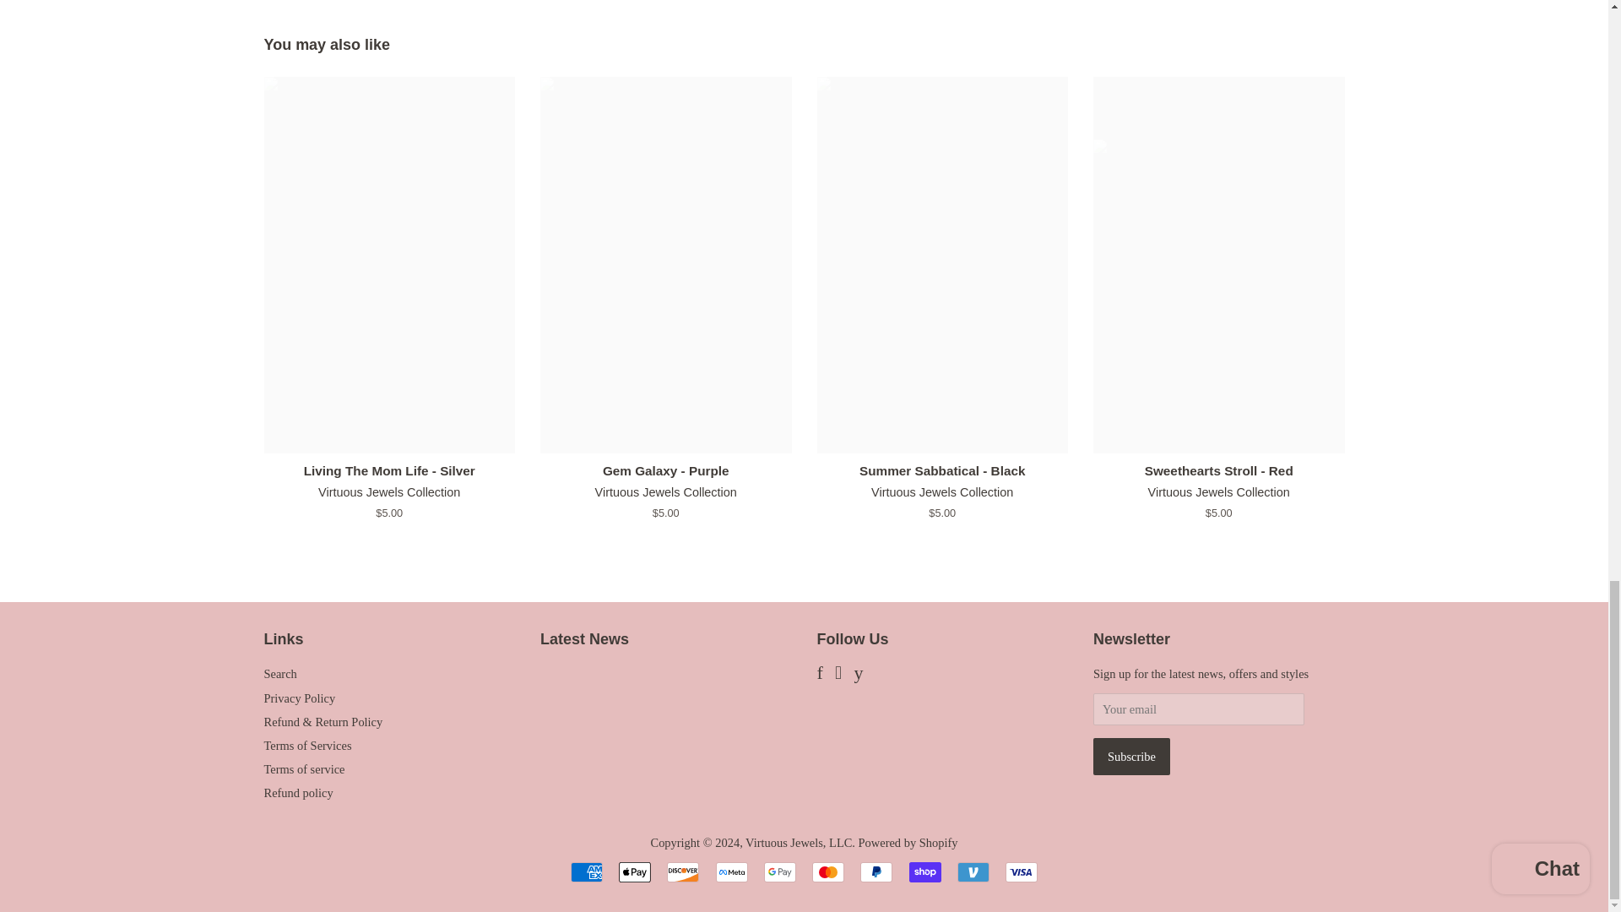 The width and height of the screenshot is (1621, 912). Describe the element at coordinates (1021, 871) in the screenshot. I see `Visa` at that location.